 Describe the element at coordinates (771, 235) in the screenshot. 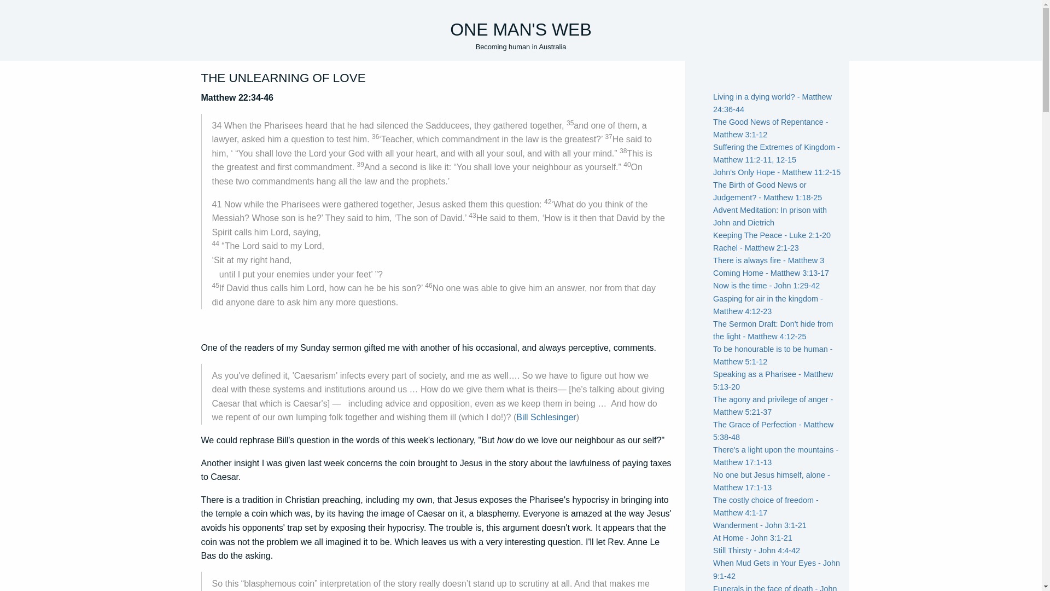

I see `Keeping The Peace - Luke 2:1-20` at that location.